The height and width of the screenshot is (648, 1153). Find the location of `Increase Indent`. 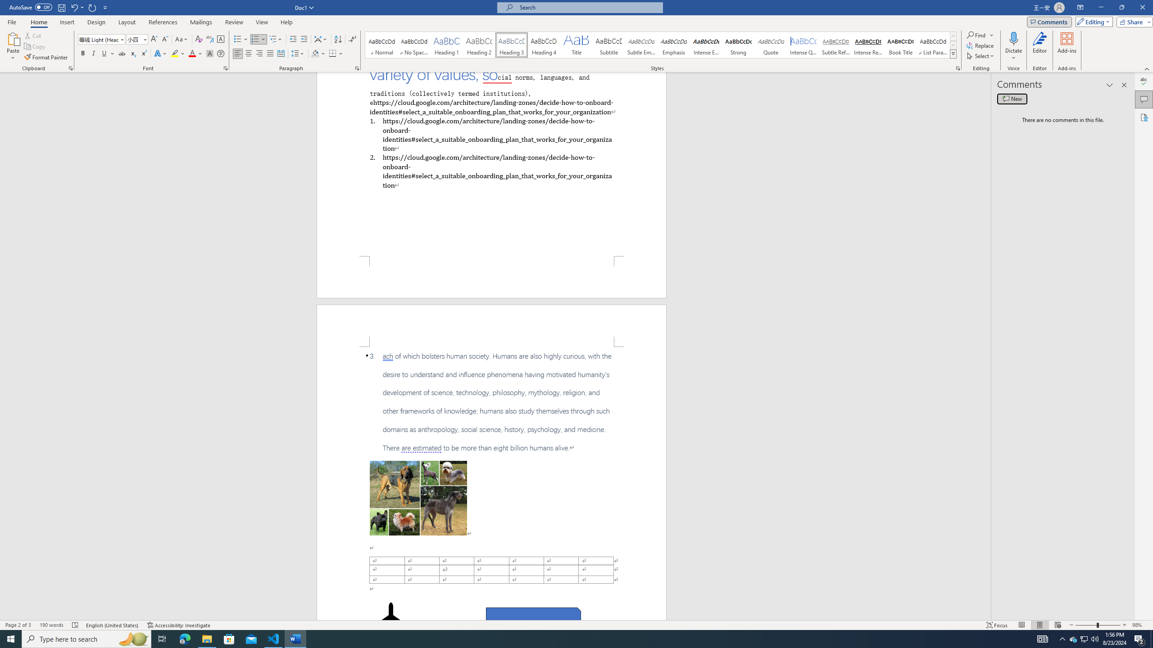

Increase Indent is located at coordinates (304, 40).